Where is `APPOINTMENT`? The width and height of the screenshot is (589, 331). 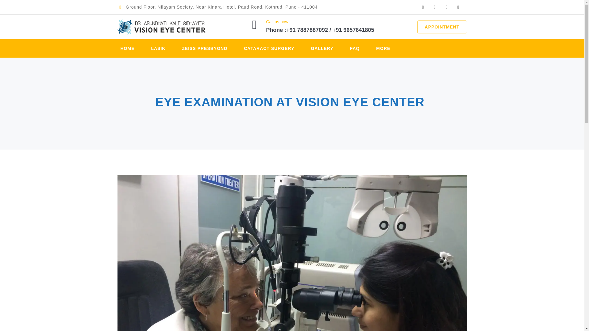 APPOINTMENT is located at coordinates (442, 27).